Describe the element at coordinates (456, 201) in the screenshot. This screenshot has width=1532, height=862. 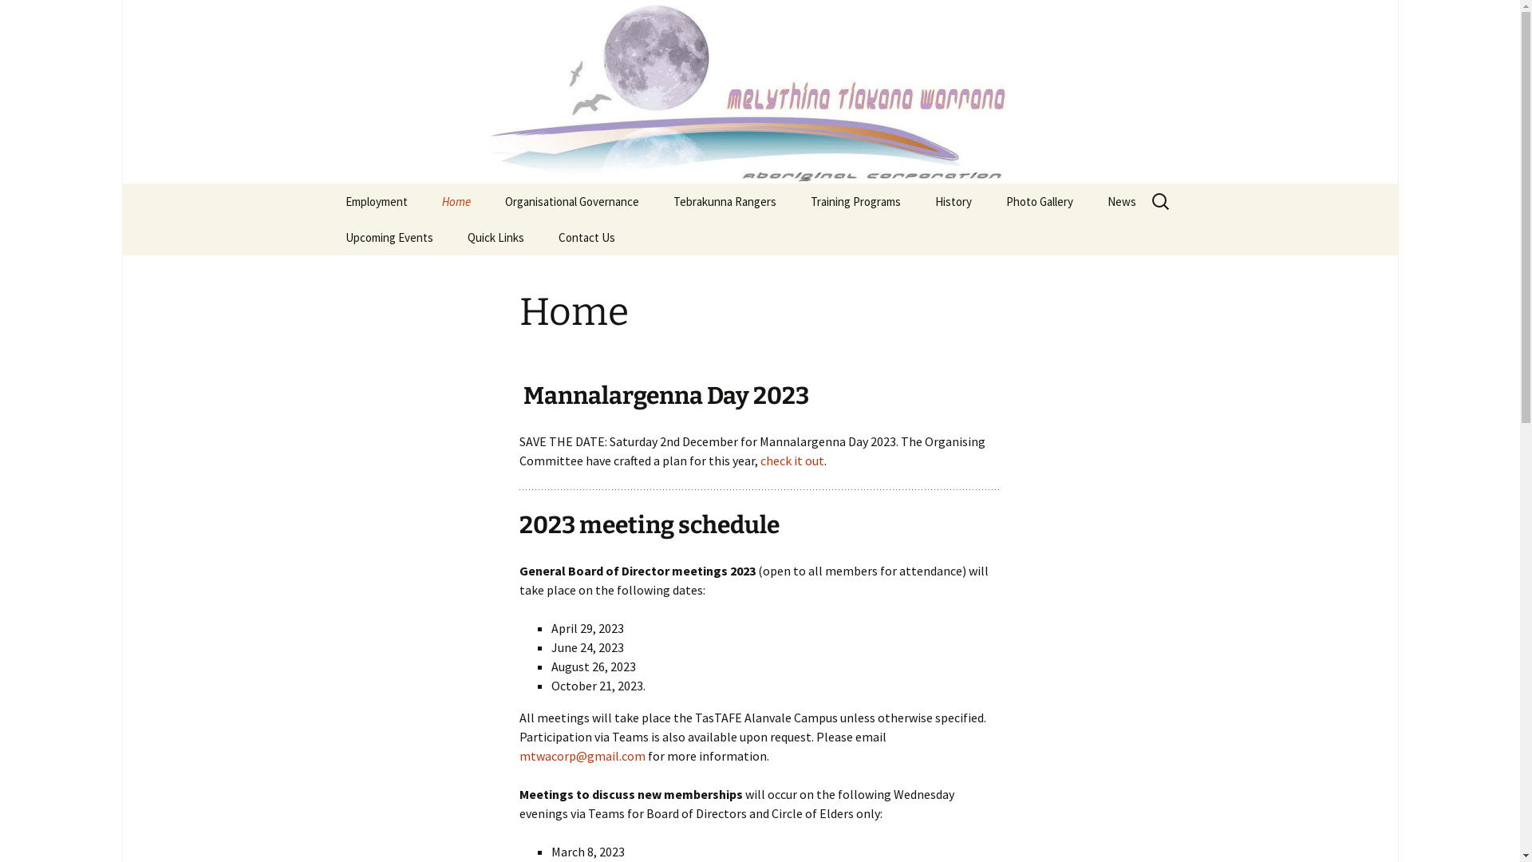
I see `Home` at that location.